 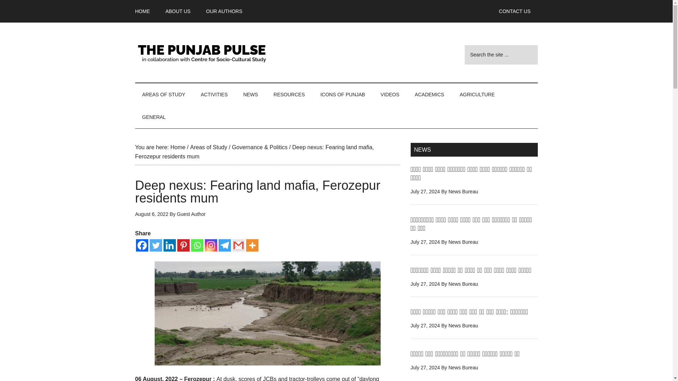 What do you see at coordinates (191, 214) in the screenshot?
I see `Guest Author` at bounding box center [191, 214].